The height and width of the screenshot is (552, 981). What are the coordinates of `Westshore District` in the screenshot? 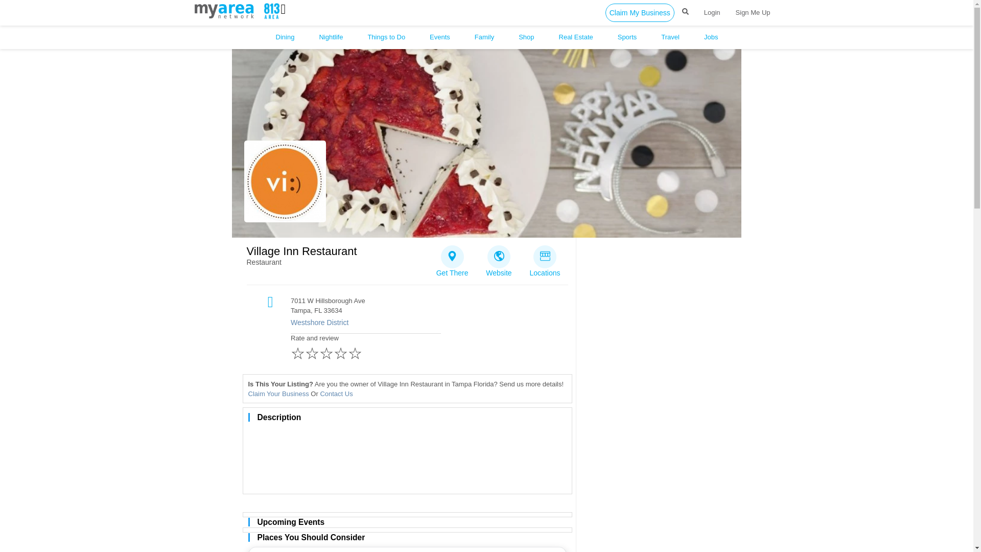 It's located at (422, 323).